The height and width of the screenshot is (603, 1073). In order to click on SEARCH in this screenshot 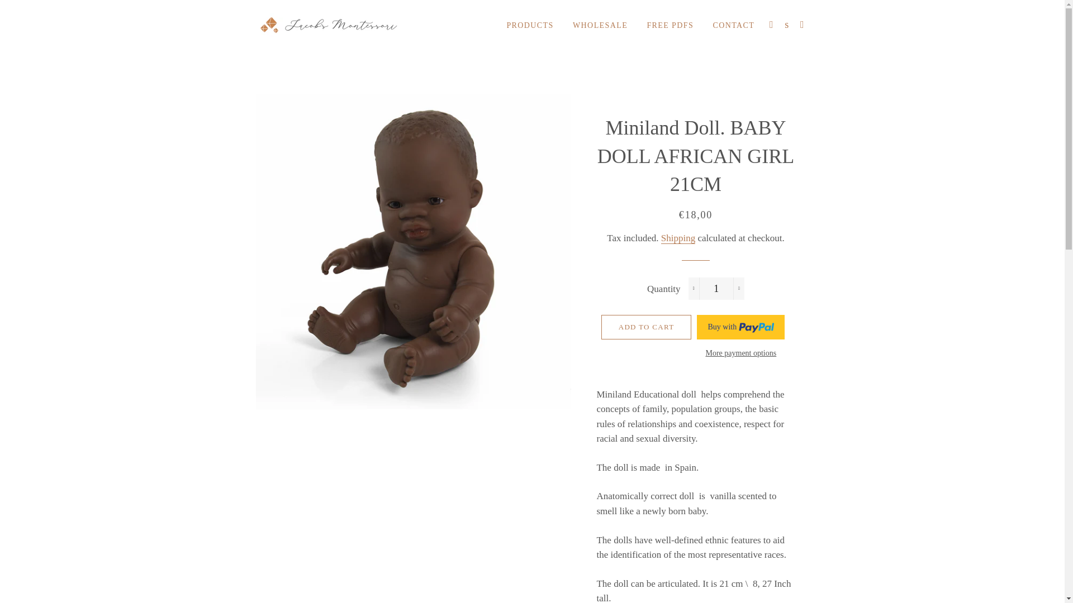, I will do `click(787, 25)`.